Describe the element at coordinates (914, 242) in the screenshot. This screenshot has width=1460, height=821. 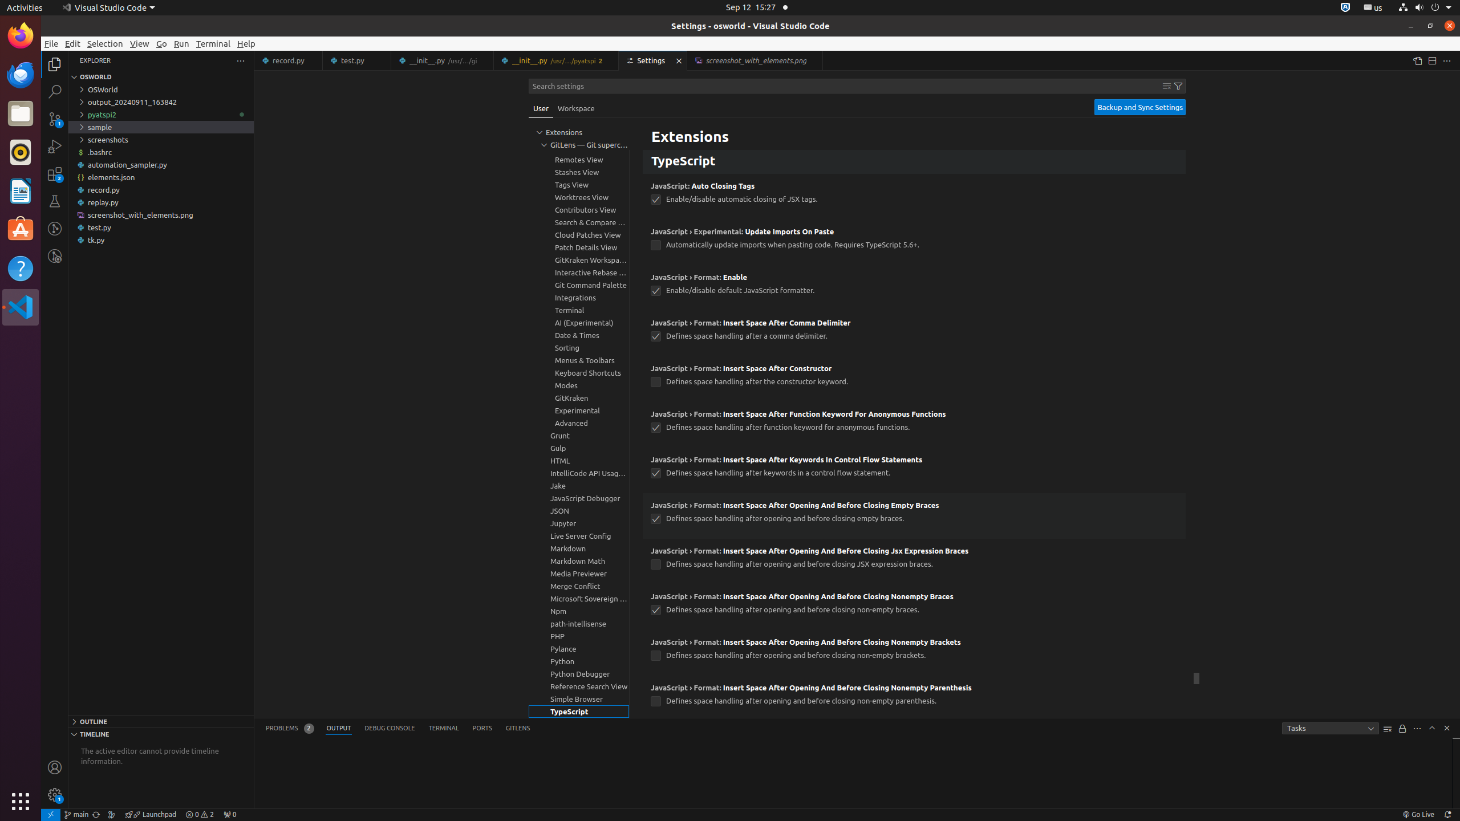
I see `JavaScript › Experimental Update Imports On Paste. Automatically update imports when pasting code. Requires TypeScript 5.6+. ` at that location.